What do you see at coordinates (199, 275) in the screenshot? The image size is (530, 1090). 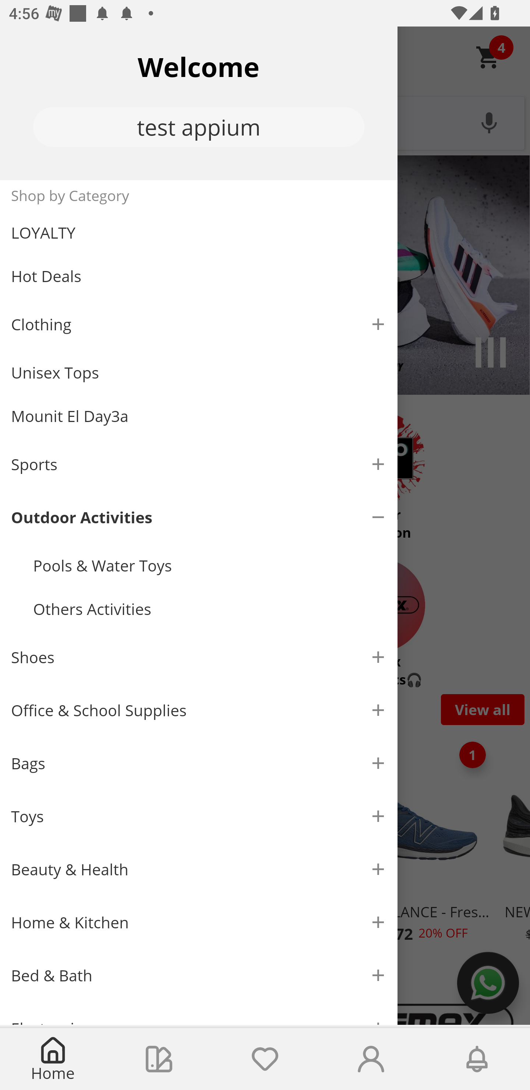 I see `Hot Deals` at bounding box center [199, 275].